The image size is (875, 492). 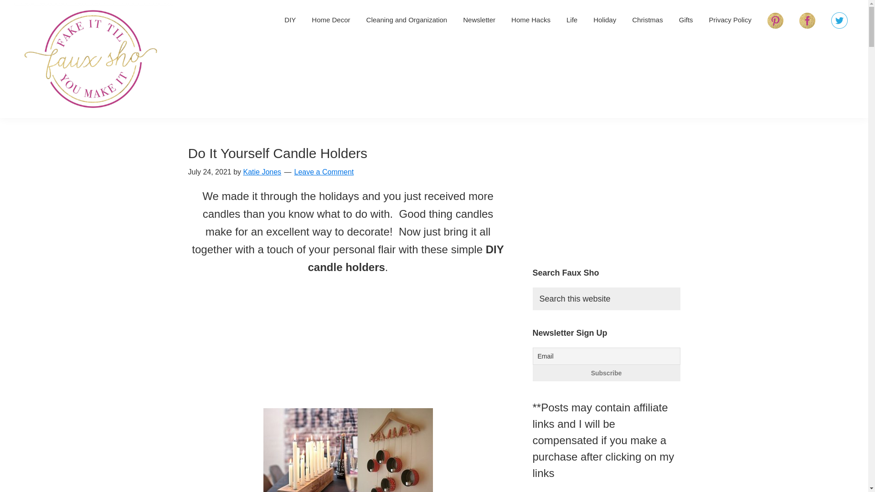 I want to click on Katie Jones, so click(x=262, y=172).